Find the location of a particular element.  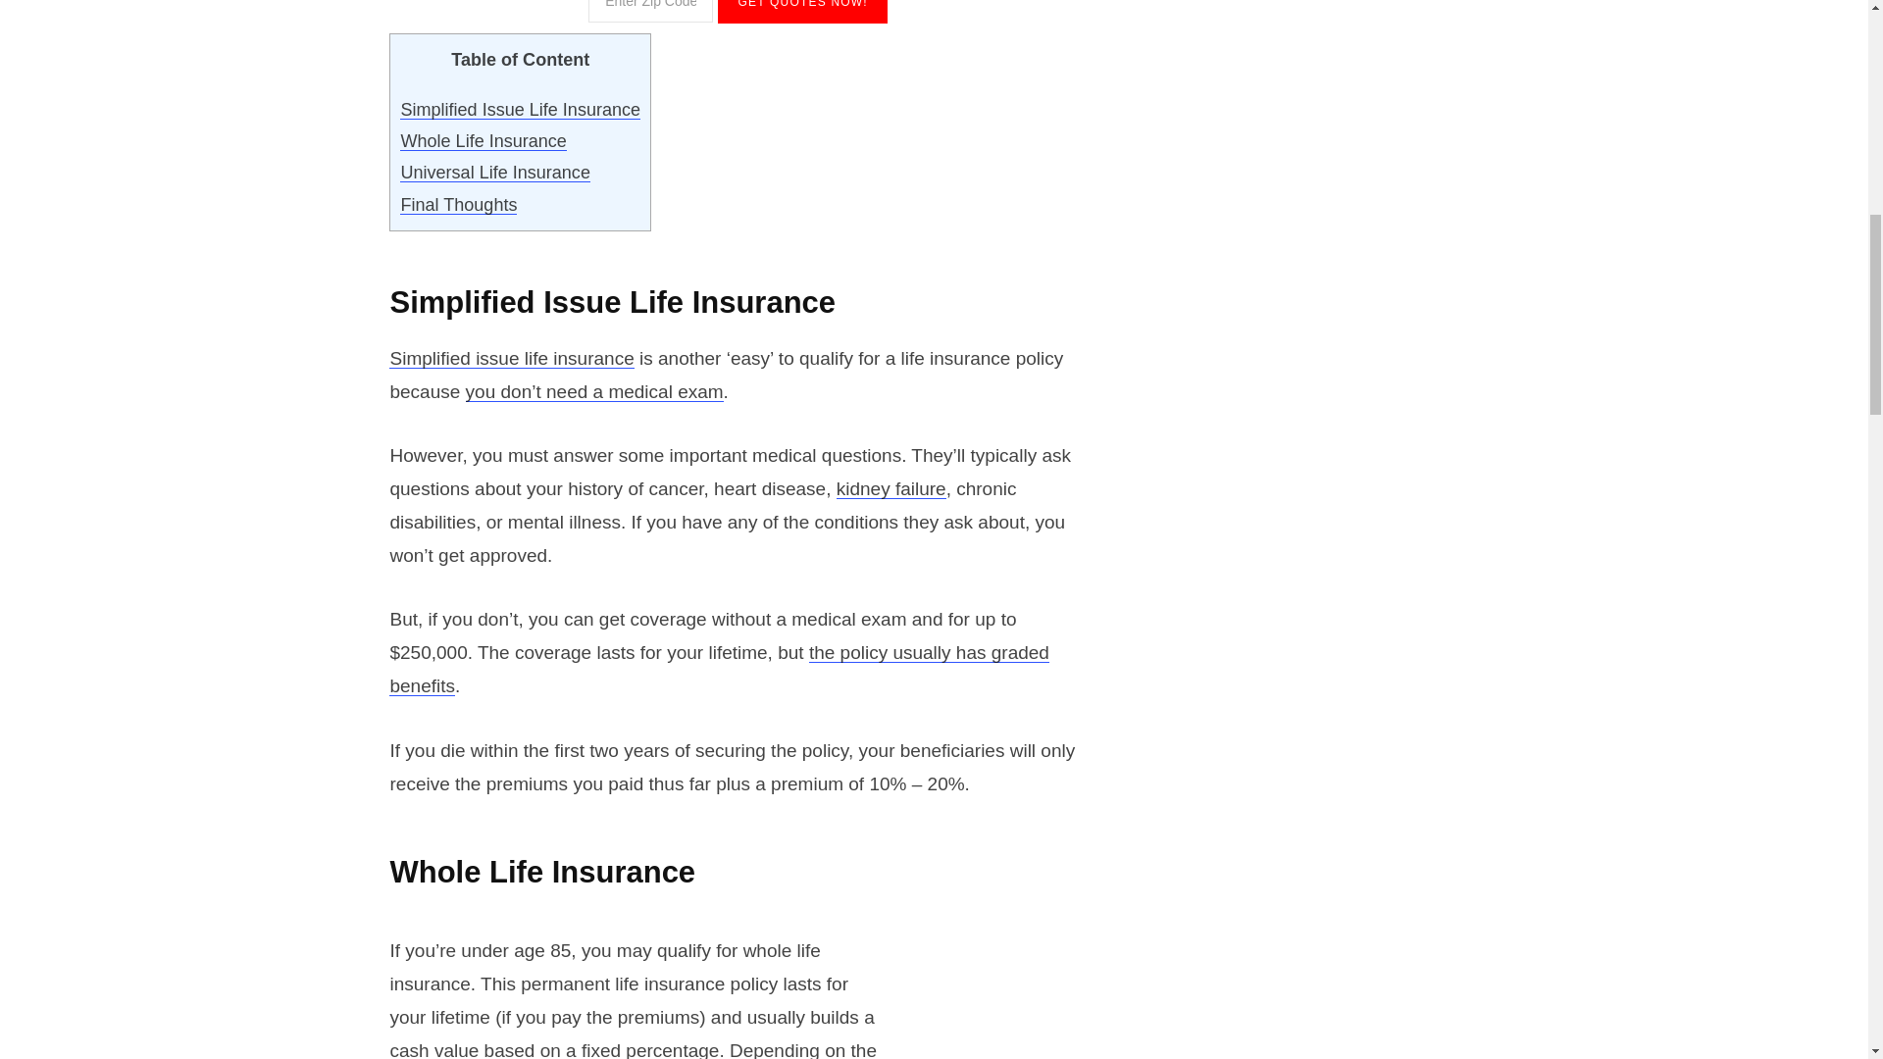

Universal Life Insurance is located at coordinates (494, 173).